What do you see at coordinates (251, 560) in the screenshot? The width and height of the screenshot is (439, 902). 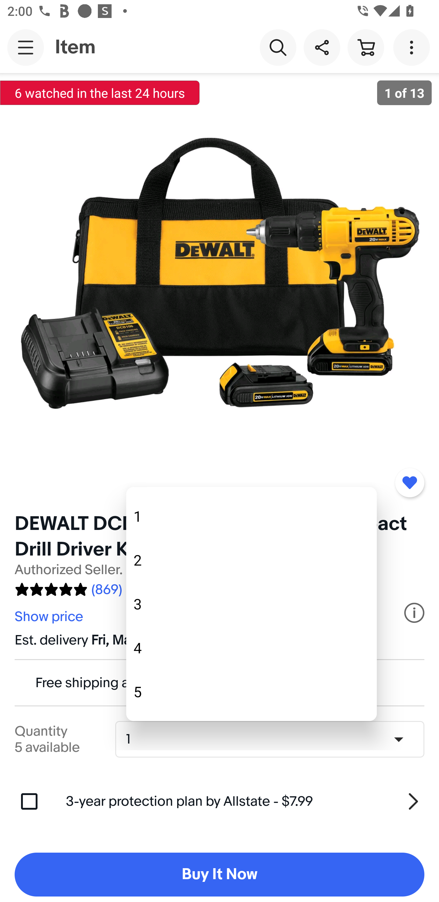 I see `2` at bounding box center [251, 560].